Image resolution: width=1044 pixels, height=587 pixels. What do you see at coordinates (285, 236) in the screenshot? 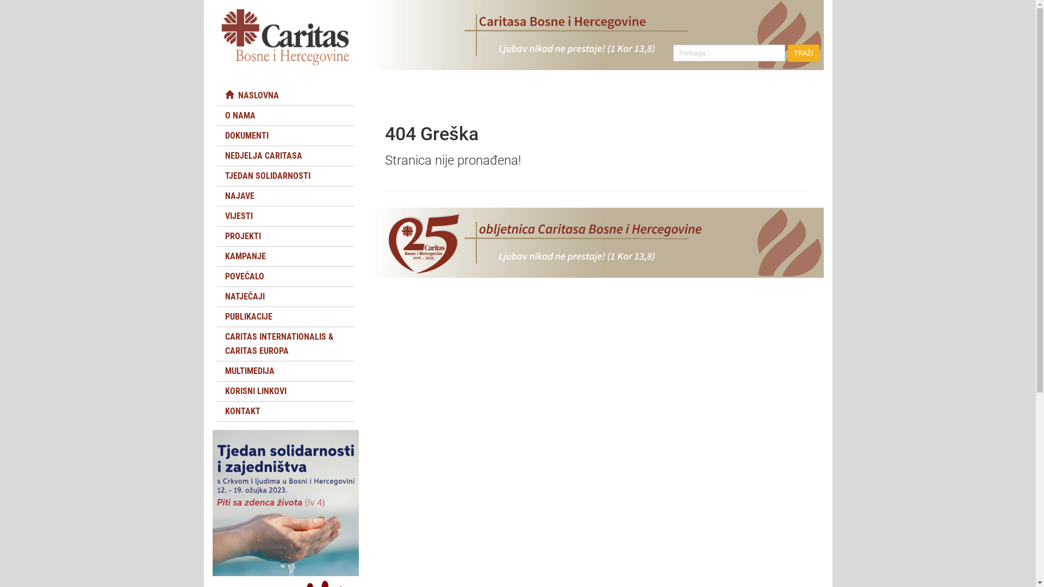
I see `PROJEKTI` at bounding box center [285, 236].